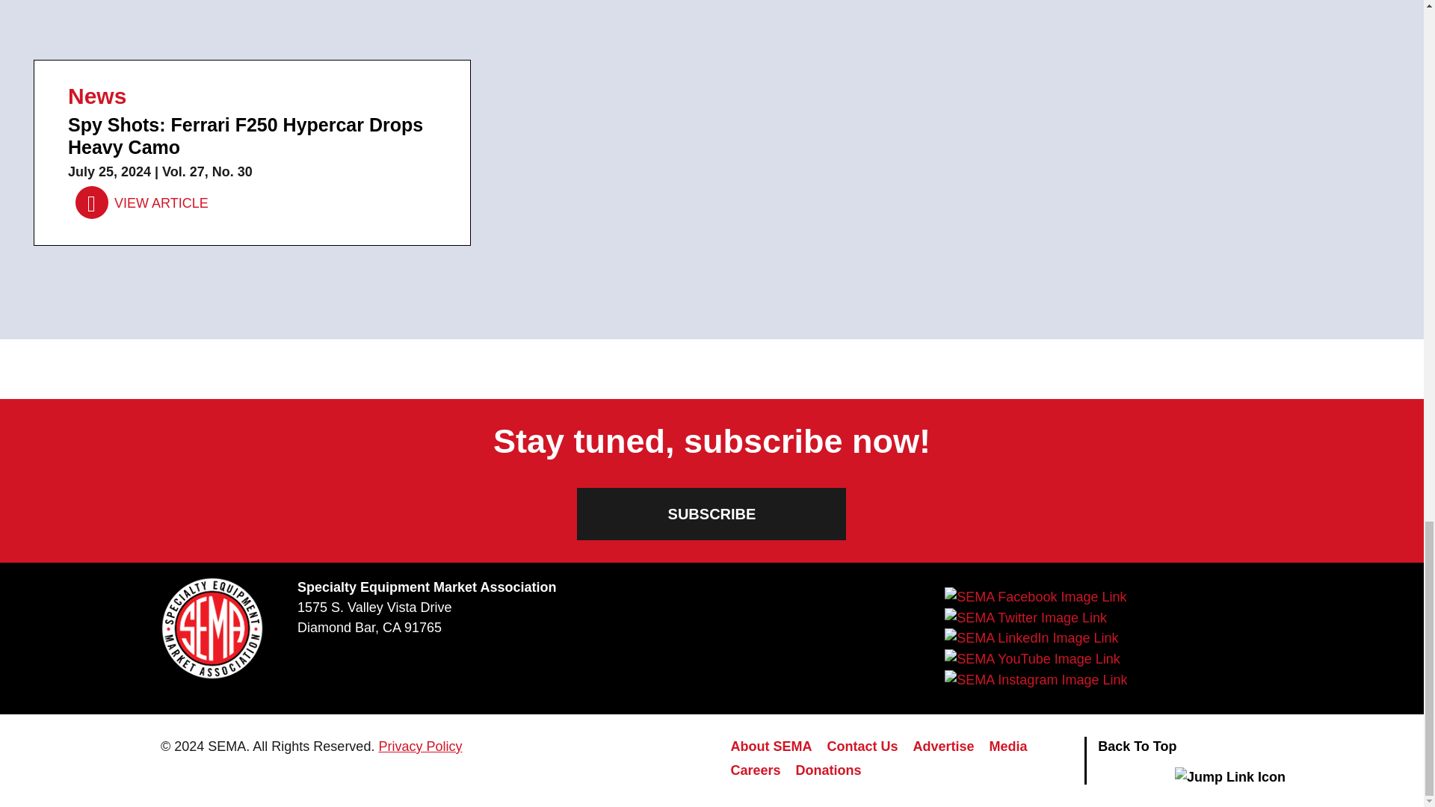 The image size is (1435, 807). I want to click on SEMA Facebook Link, so click(1035, 597).